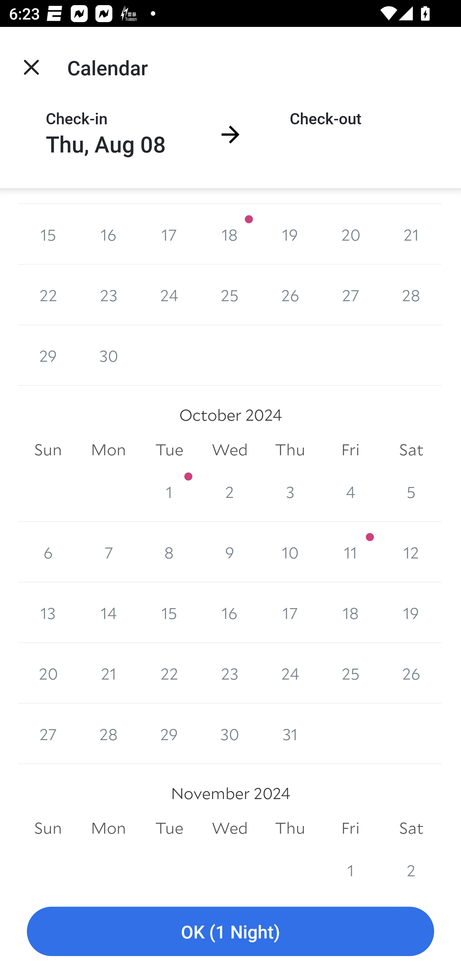  Describe the element at coordinates (48, 552) in the screenshot. I see `6 6 October 2024` at that location.